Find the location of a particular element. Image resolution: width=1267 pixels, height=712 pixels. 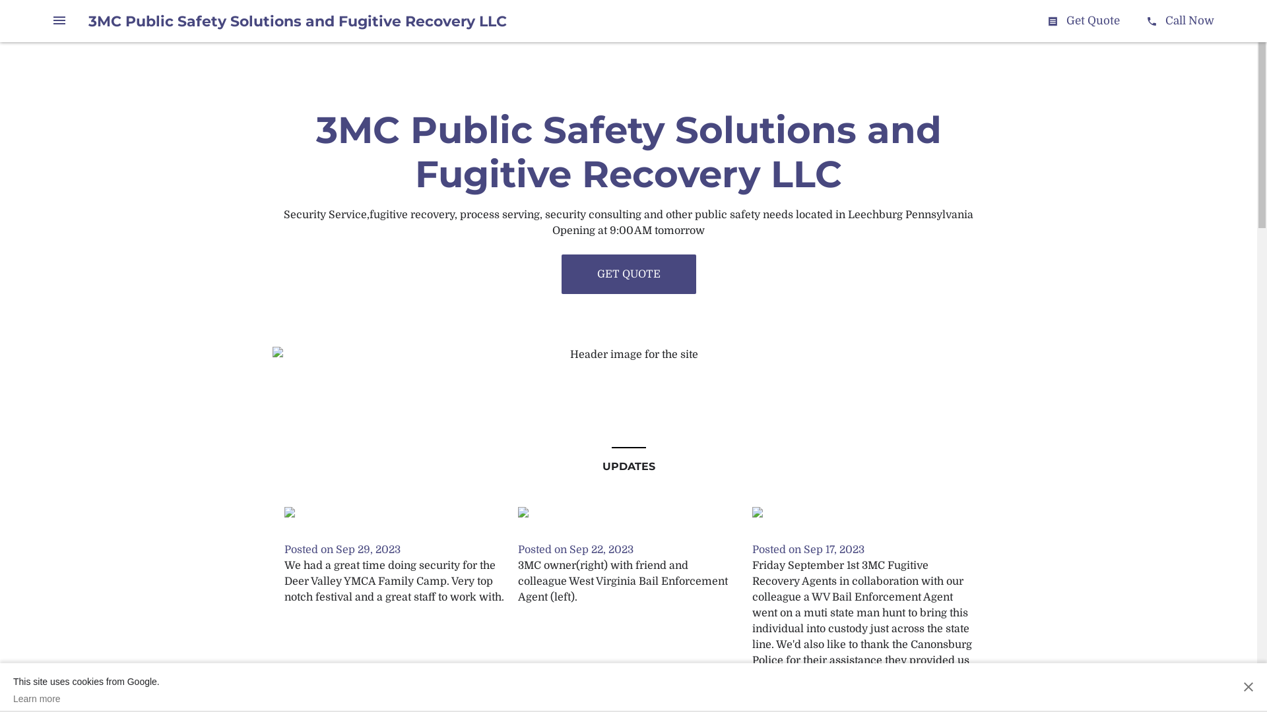

Posted on Sep 17, 2023 is located at coordinates (808, 550).